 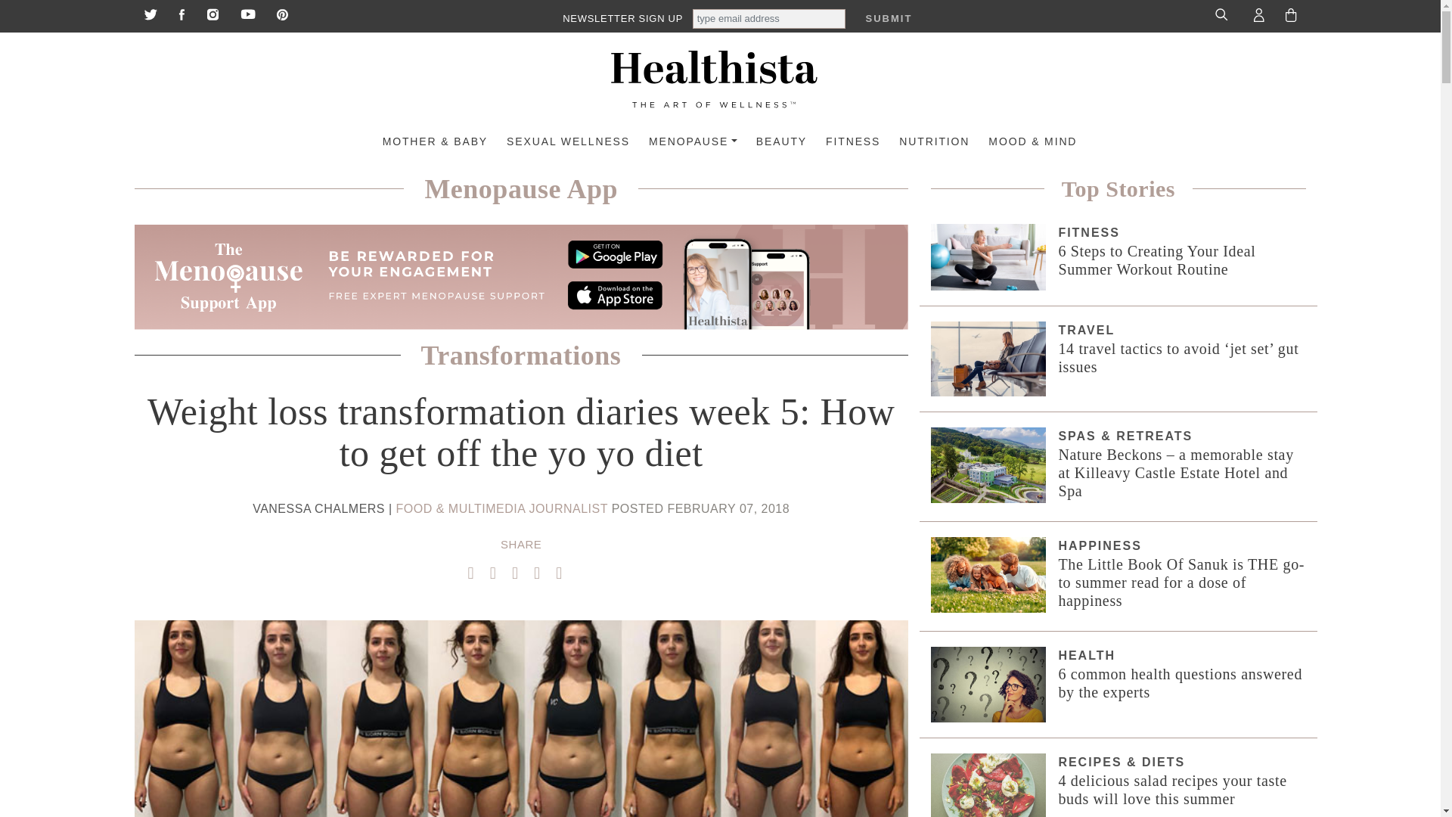 I want to click on SUBMIT, so click(x=888, y=18).